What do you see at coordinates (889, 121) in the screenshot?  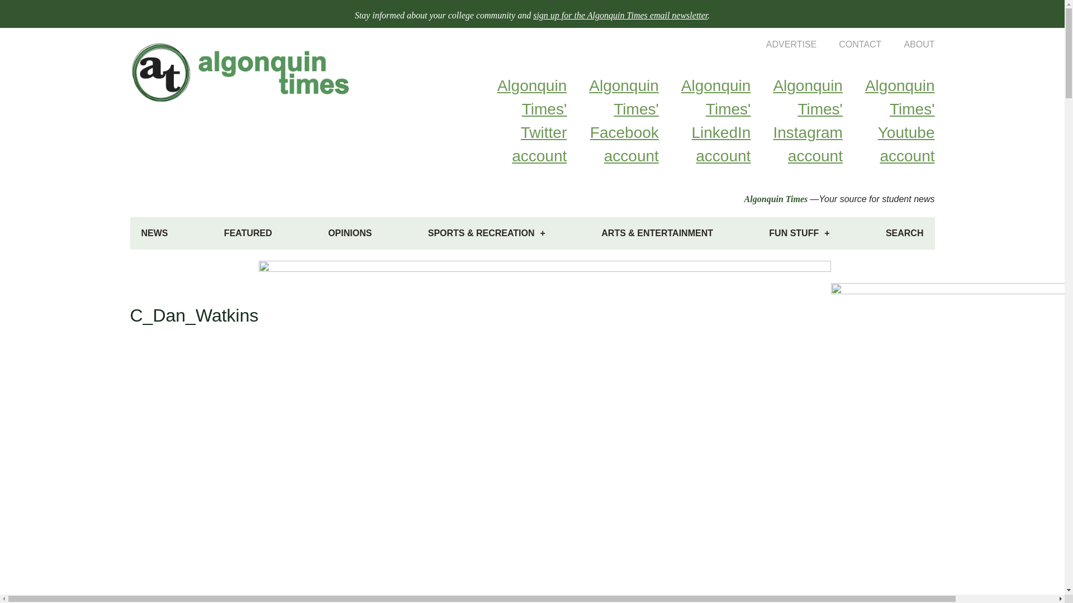 I see `Algonquin Times' Youtube account` at bounding box center [889, 121].